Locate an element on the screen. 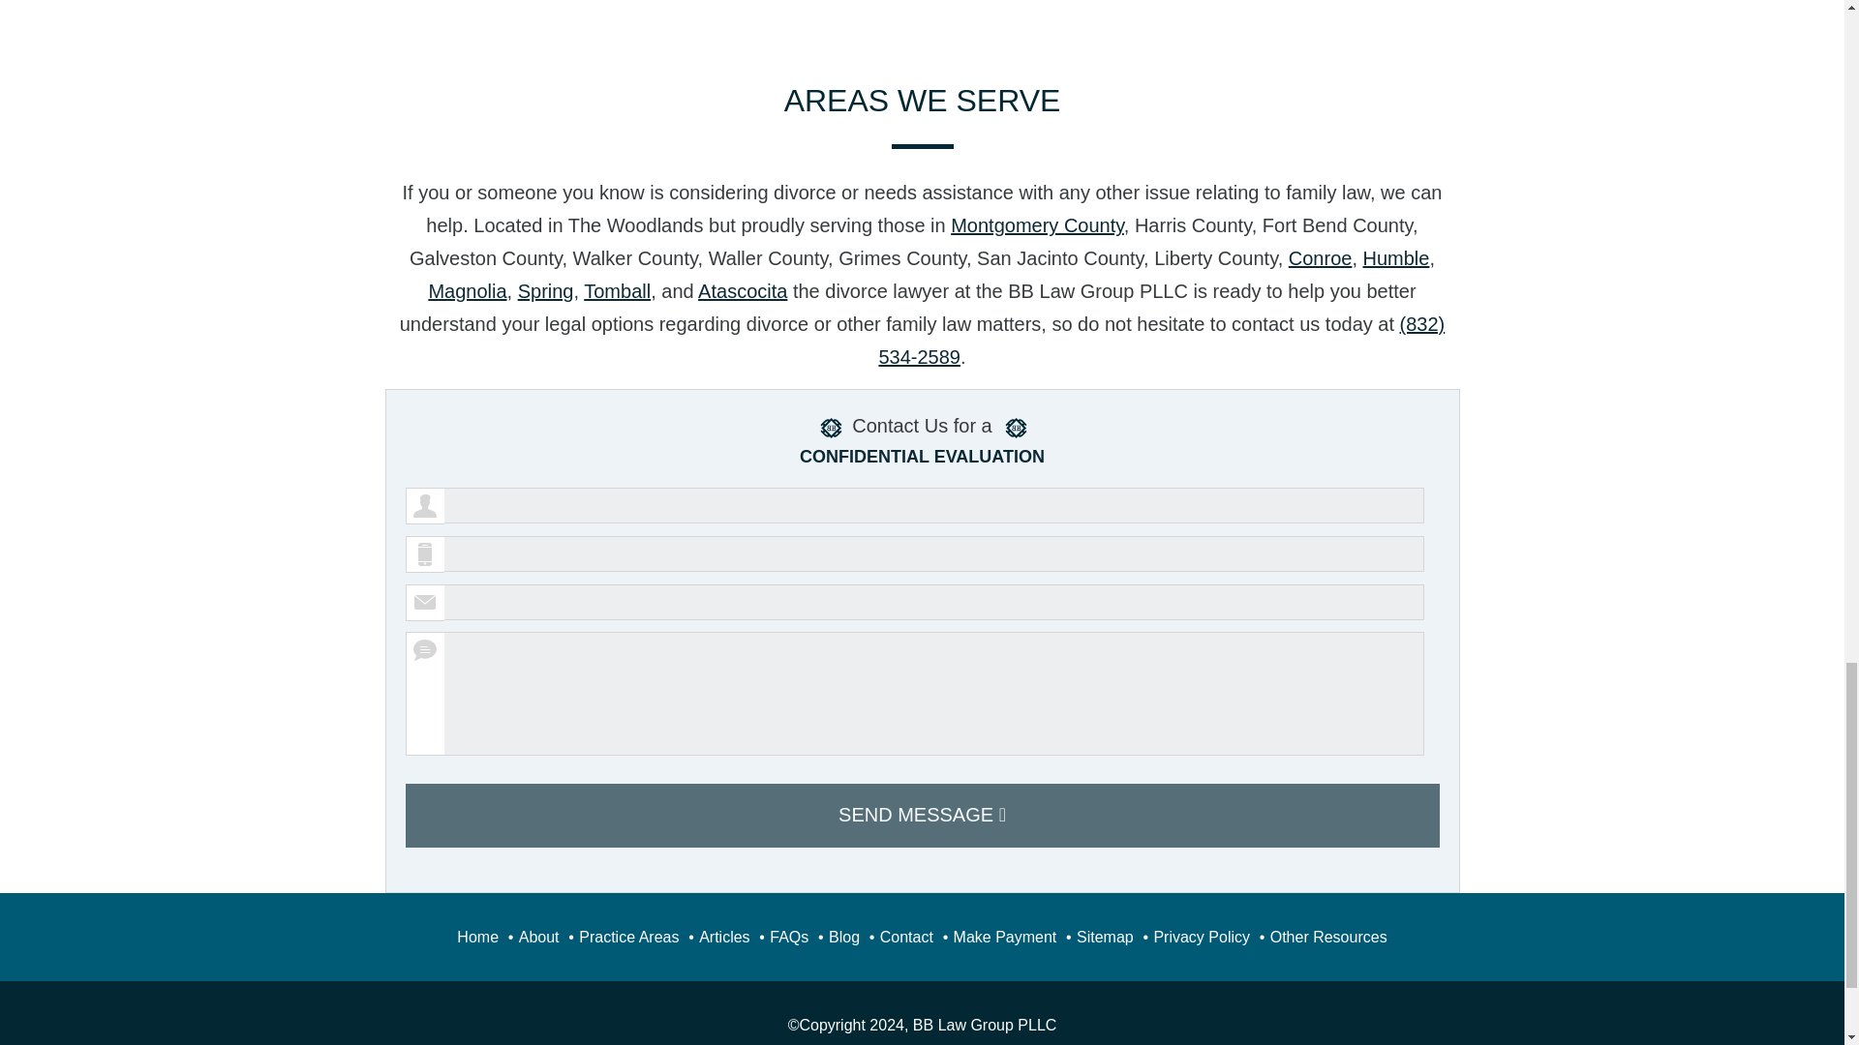 This screenshot has width=1859, height=1045. FAQs is located at coordinates (788, 937).